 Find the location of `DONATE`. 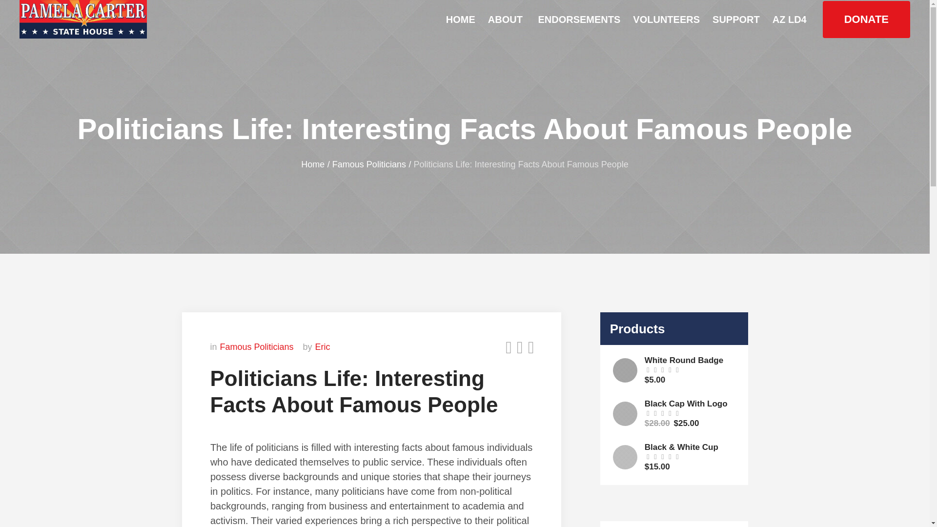

DONATE is located at coordinates (866, 20).